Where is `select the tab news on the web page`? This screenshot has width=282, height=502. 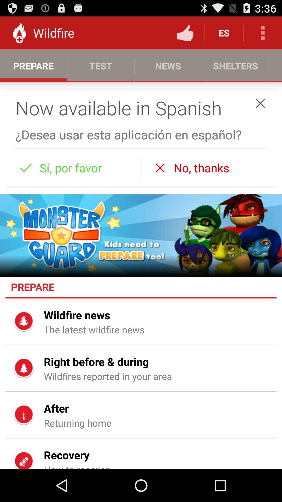 select the tab news on the web page is located at coordinates (168, 66).